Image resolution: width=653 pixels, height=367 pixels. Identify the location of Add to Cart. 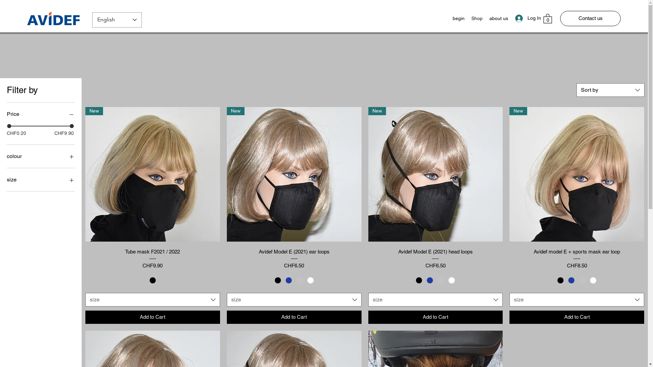
(577, 317).